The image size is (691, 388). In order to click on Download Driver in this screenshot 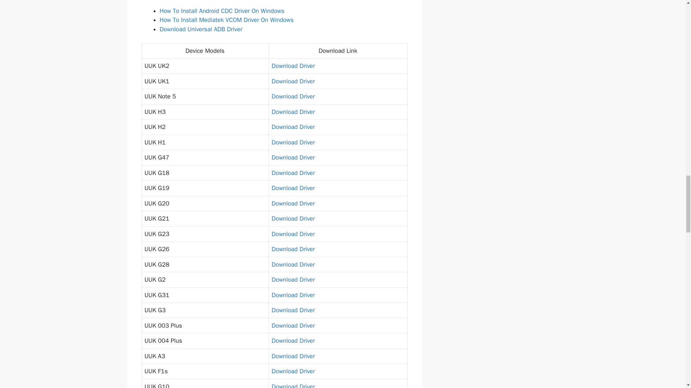, I will do `click(293, 142)`.